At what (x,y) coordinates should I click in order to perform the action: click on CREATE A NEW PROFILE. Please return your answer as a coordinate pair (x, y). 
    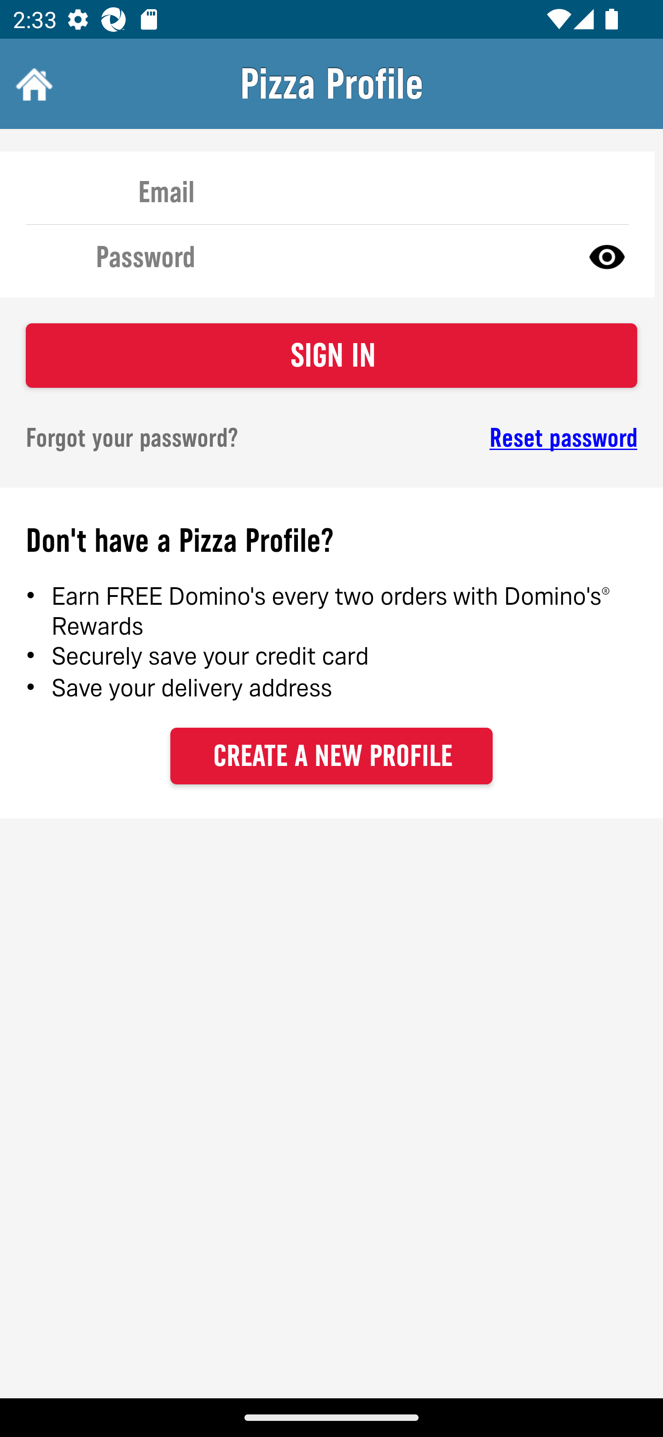
    Looking at the image, I should click on (331, 755).